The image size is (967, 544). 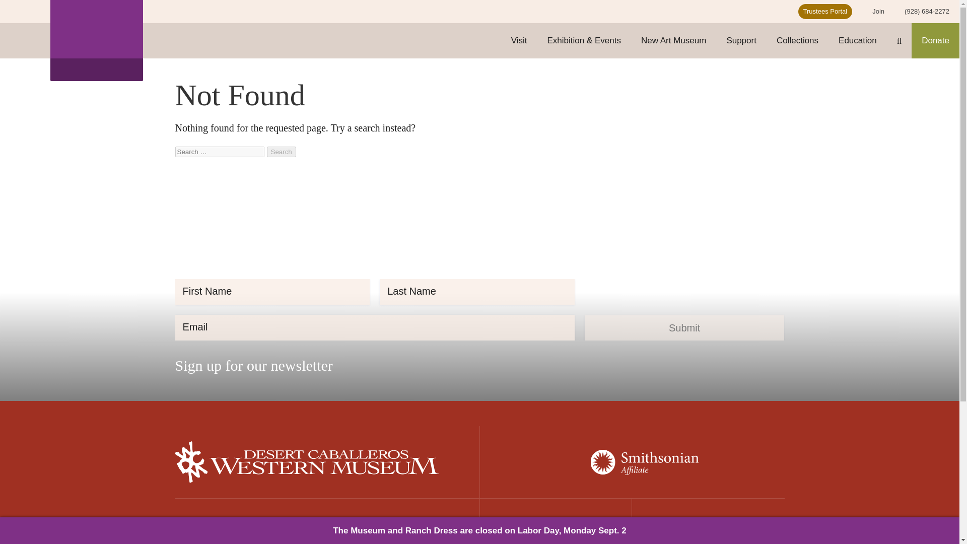 What do you see at coordinates (684, 328) in the screenshot?
I see `Submit` at bounding box center [684, 328].